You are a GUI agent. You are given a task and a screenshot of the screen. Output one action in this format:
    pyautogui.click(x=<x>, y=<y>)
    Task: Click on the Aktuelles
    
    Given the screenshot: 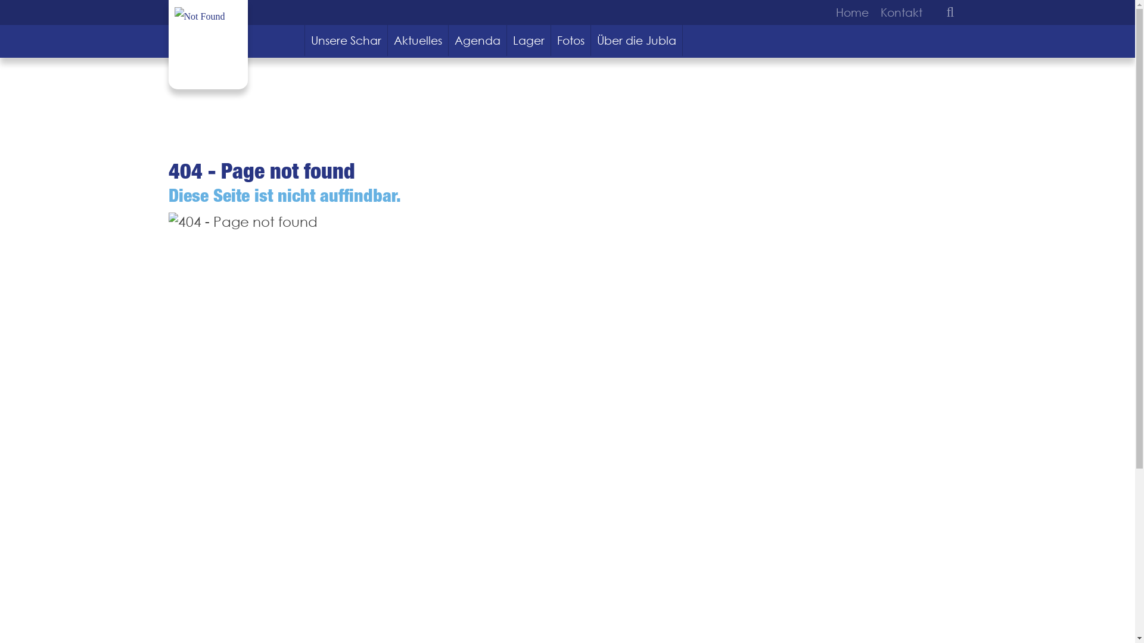 What is the action you would take?
    pyautogui.click(x=418, y=40)
    